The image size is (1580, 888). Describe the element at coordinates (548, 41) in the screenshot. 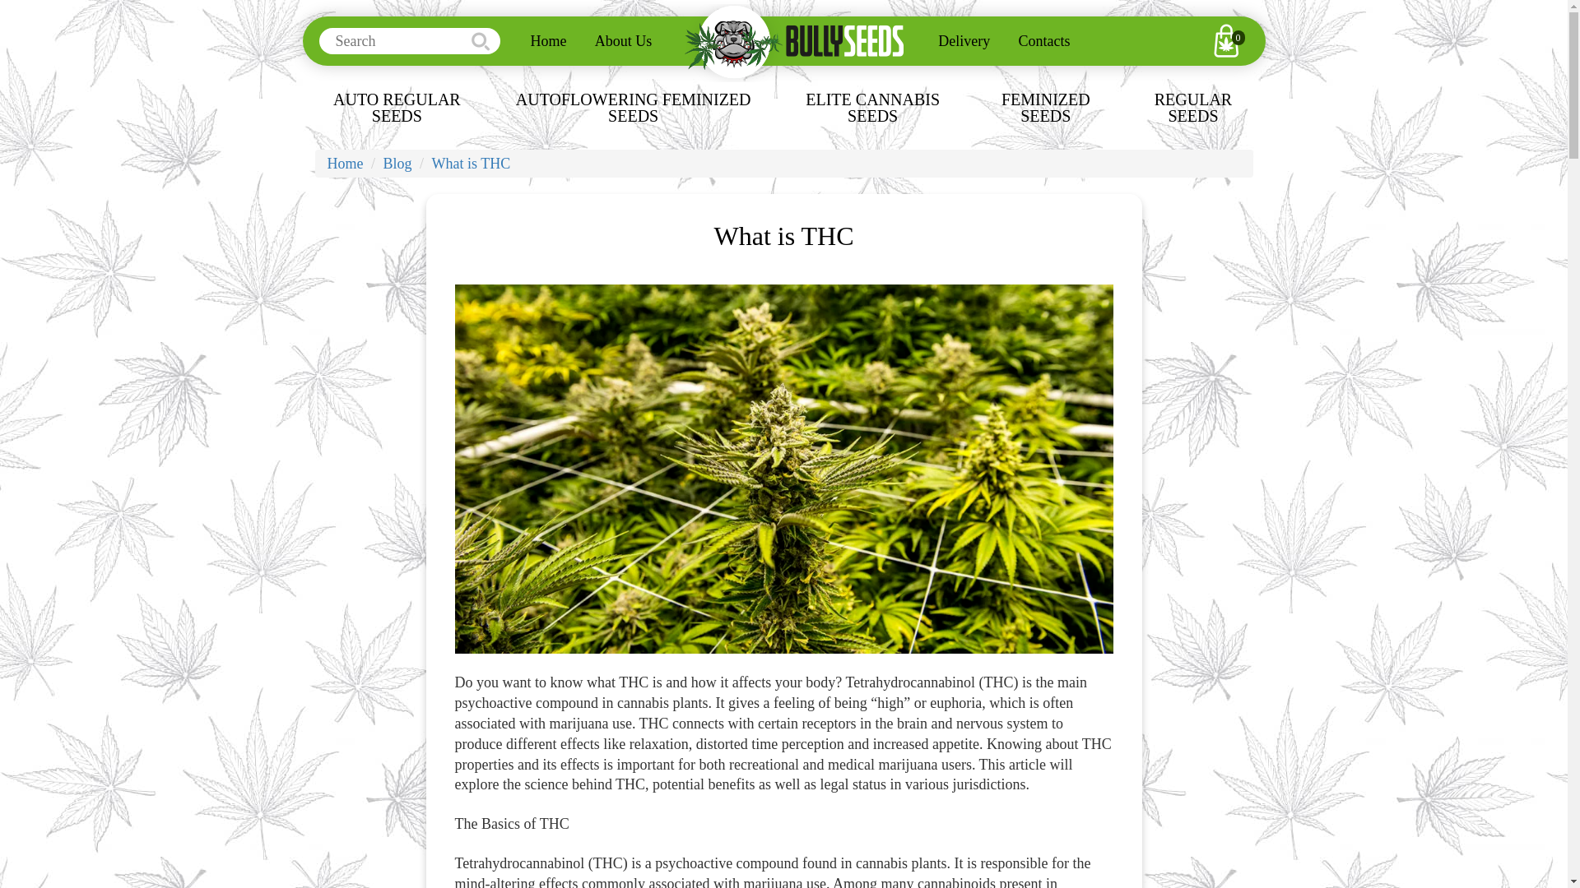

I see `Home` at that location.